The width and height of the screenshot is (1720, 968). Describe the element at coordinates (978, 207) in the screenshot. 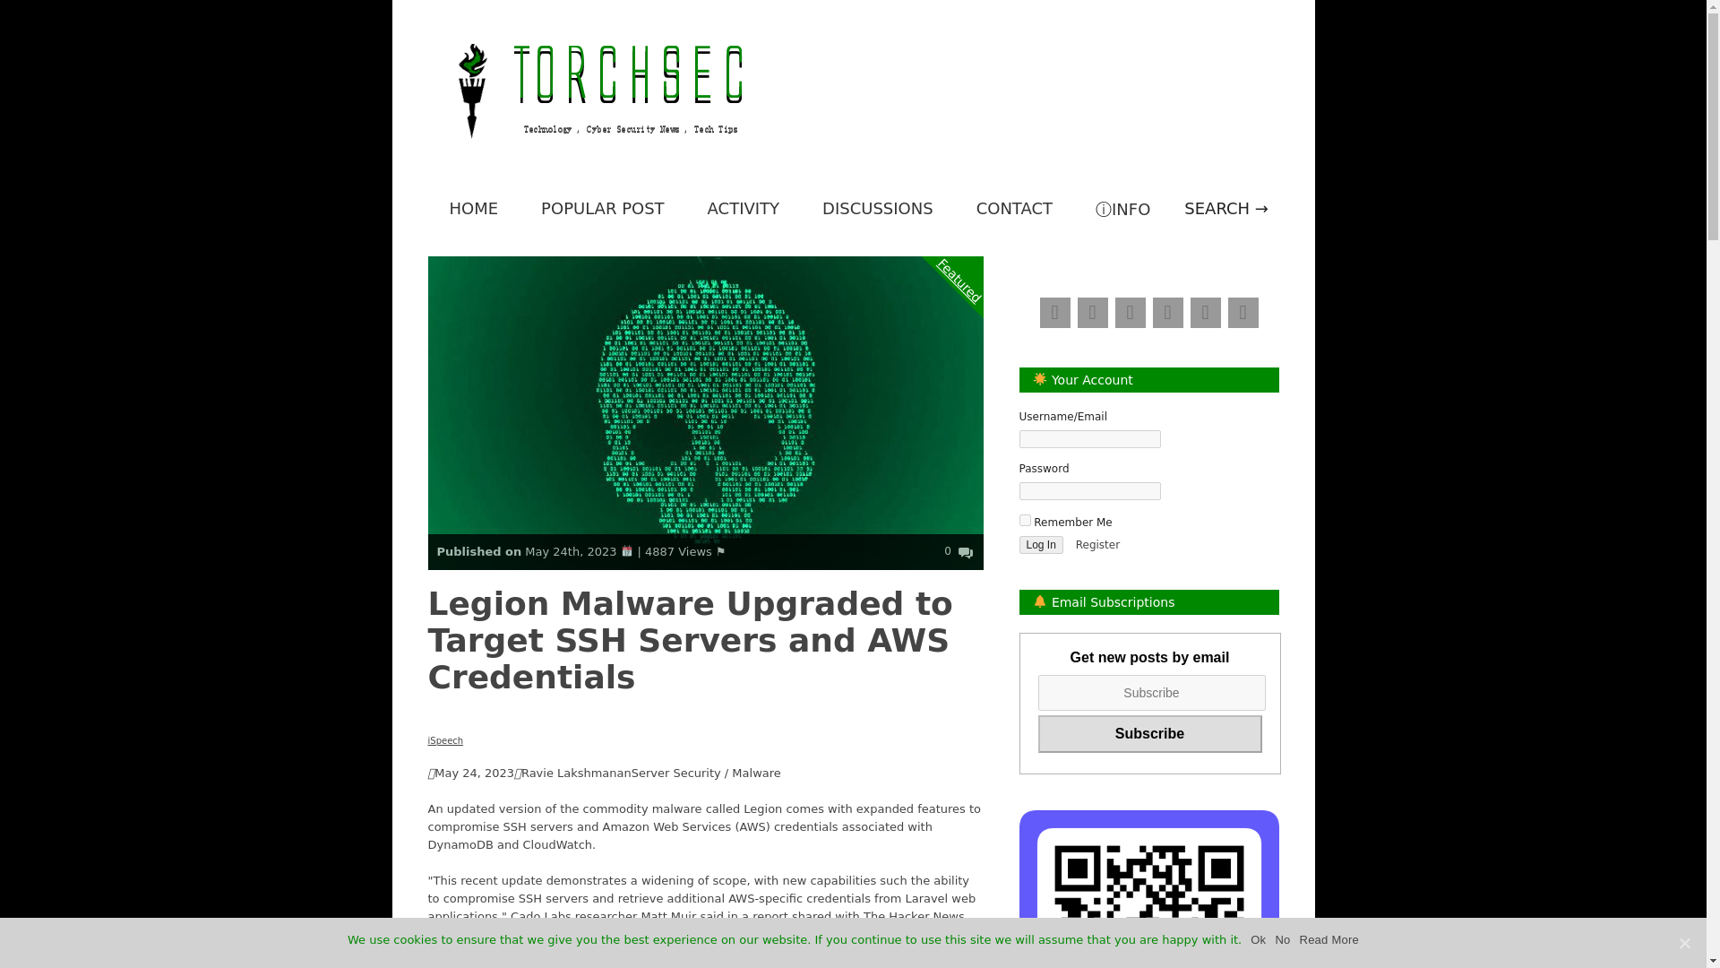

I see `Featured` at that location.